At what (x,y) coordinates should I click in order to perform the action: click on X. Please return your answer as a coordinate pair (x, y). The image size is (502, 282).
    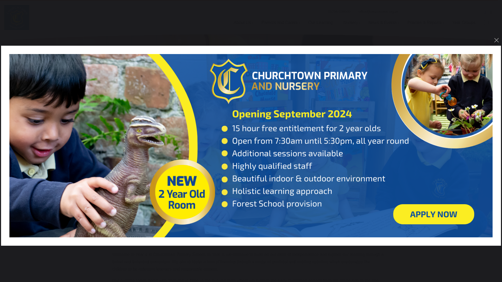
    Looking at the image, I should click on (338, 217).